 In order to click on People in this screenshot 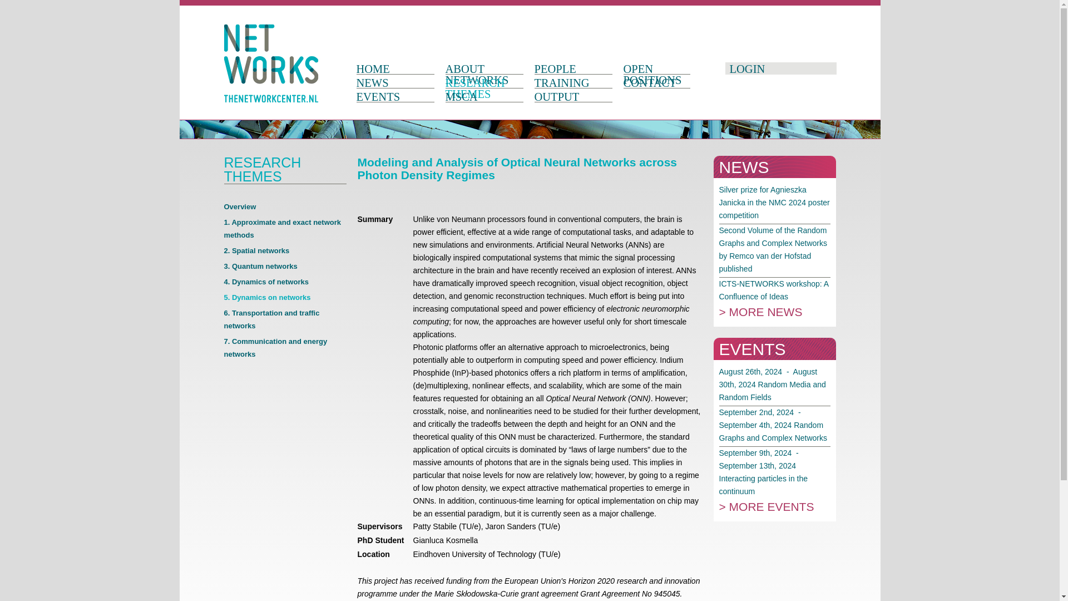, I will do `click(573, 67)`.